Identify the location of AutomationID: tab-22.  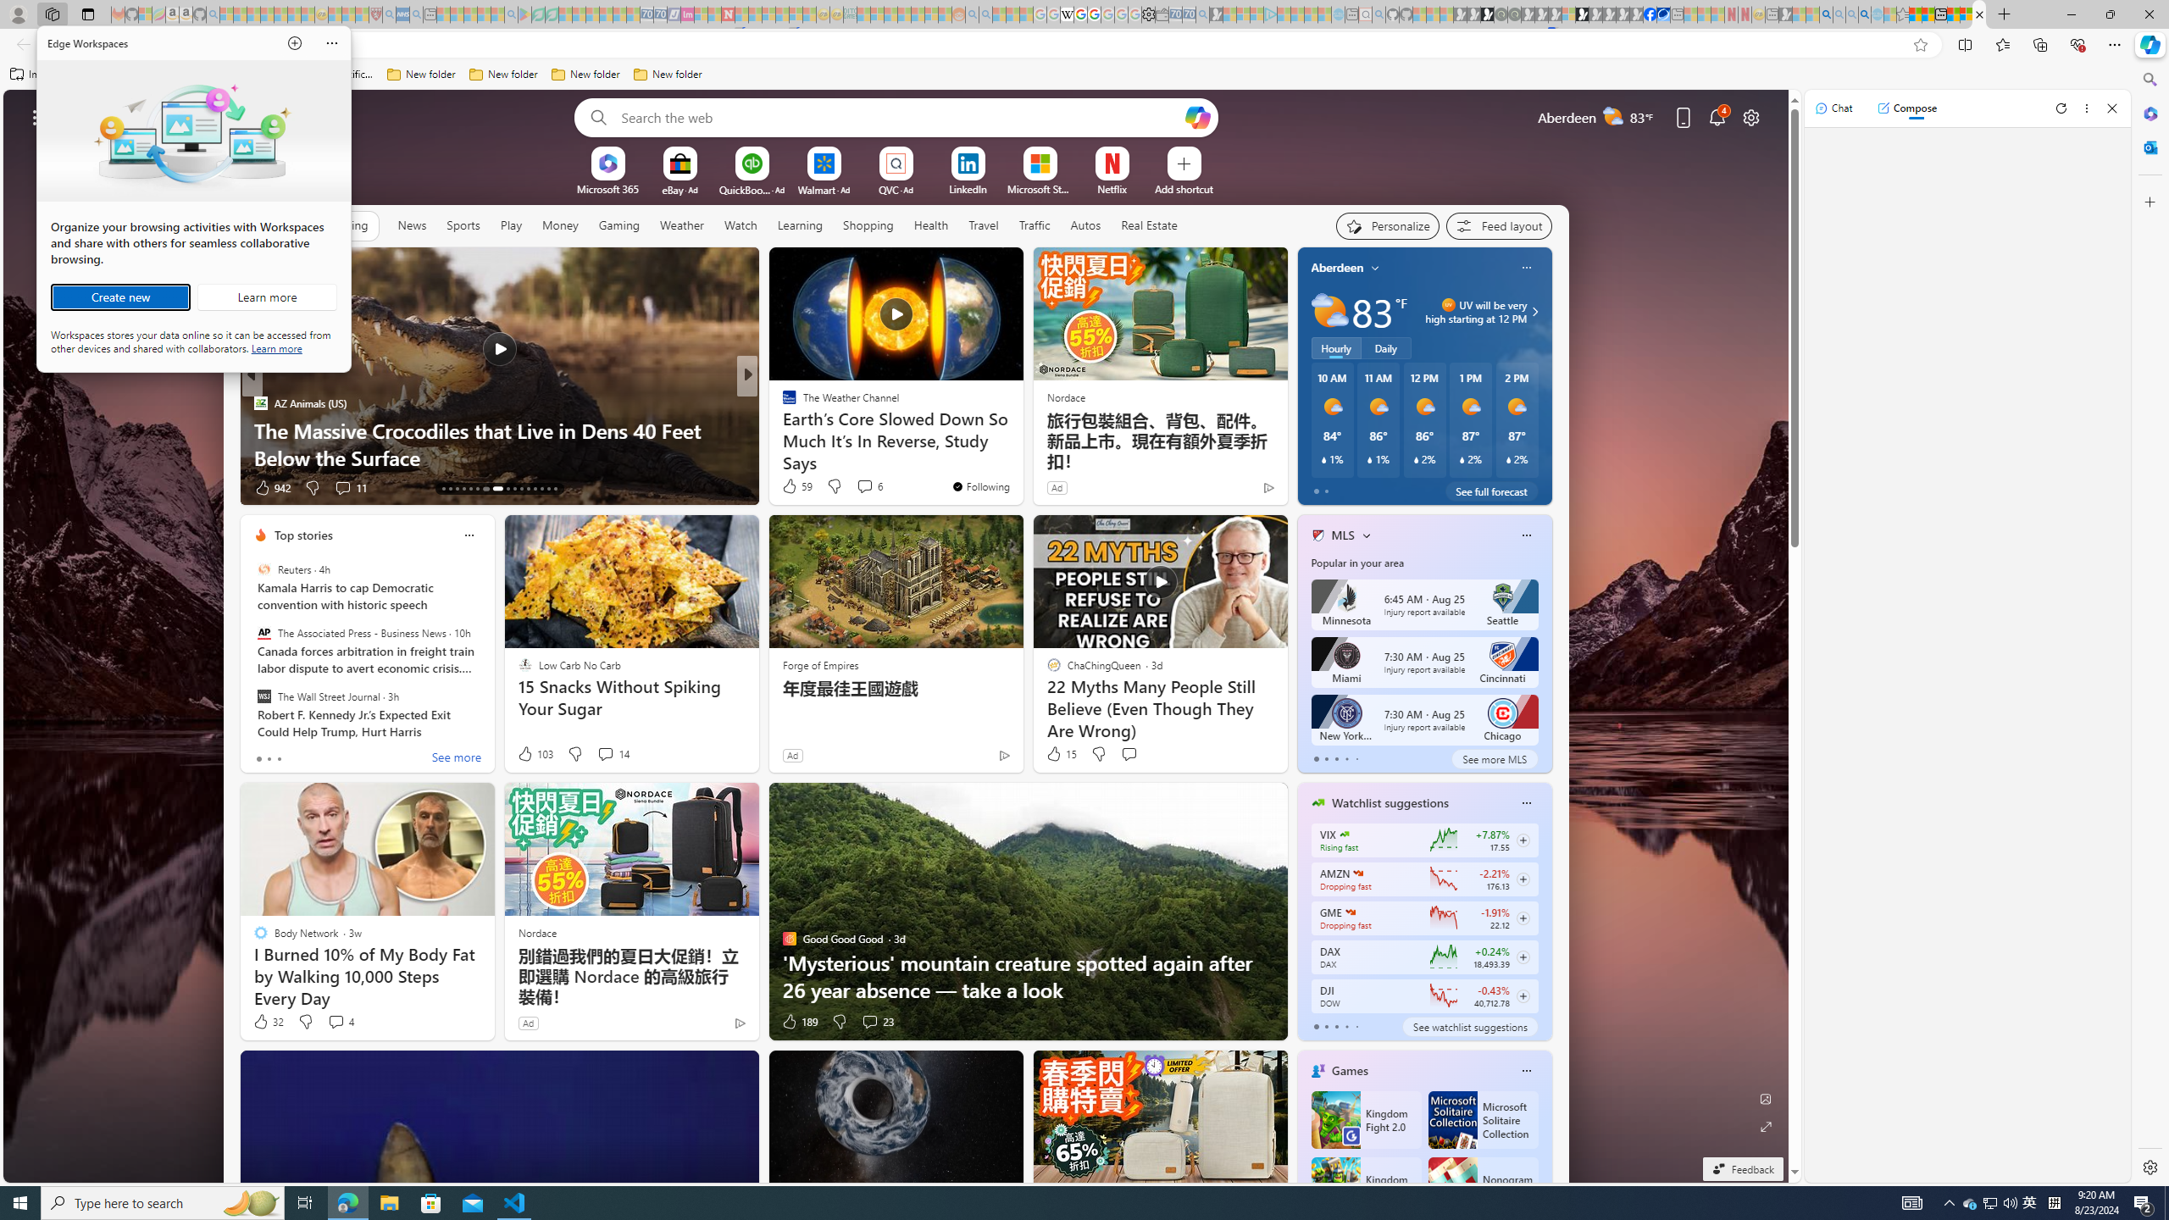
(515, 489).